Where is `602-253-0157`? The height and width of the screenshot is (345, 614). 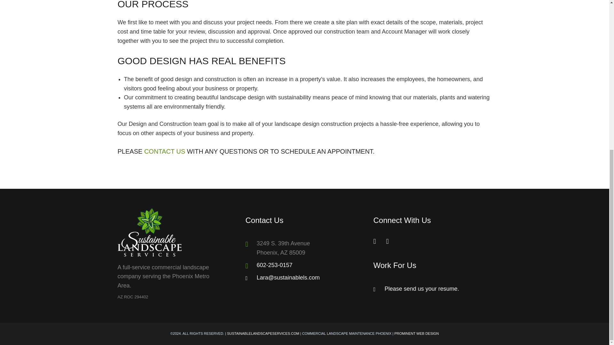 602-253-0157 is located at coordinates (274, 265).